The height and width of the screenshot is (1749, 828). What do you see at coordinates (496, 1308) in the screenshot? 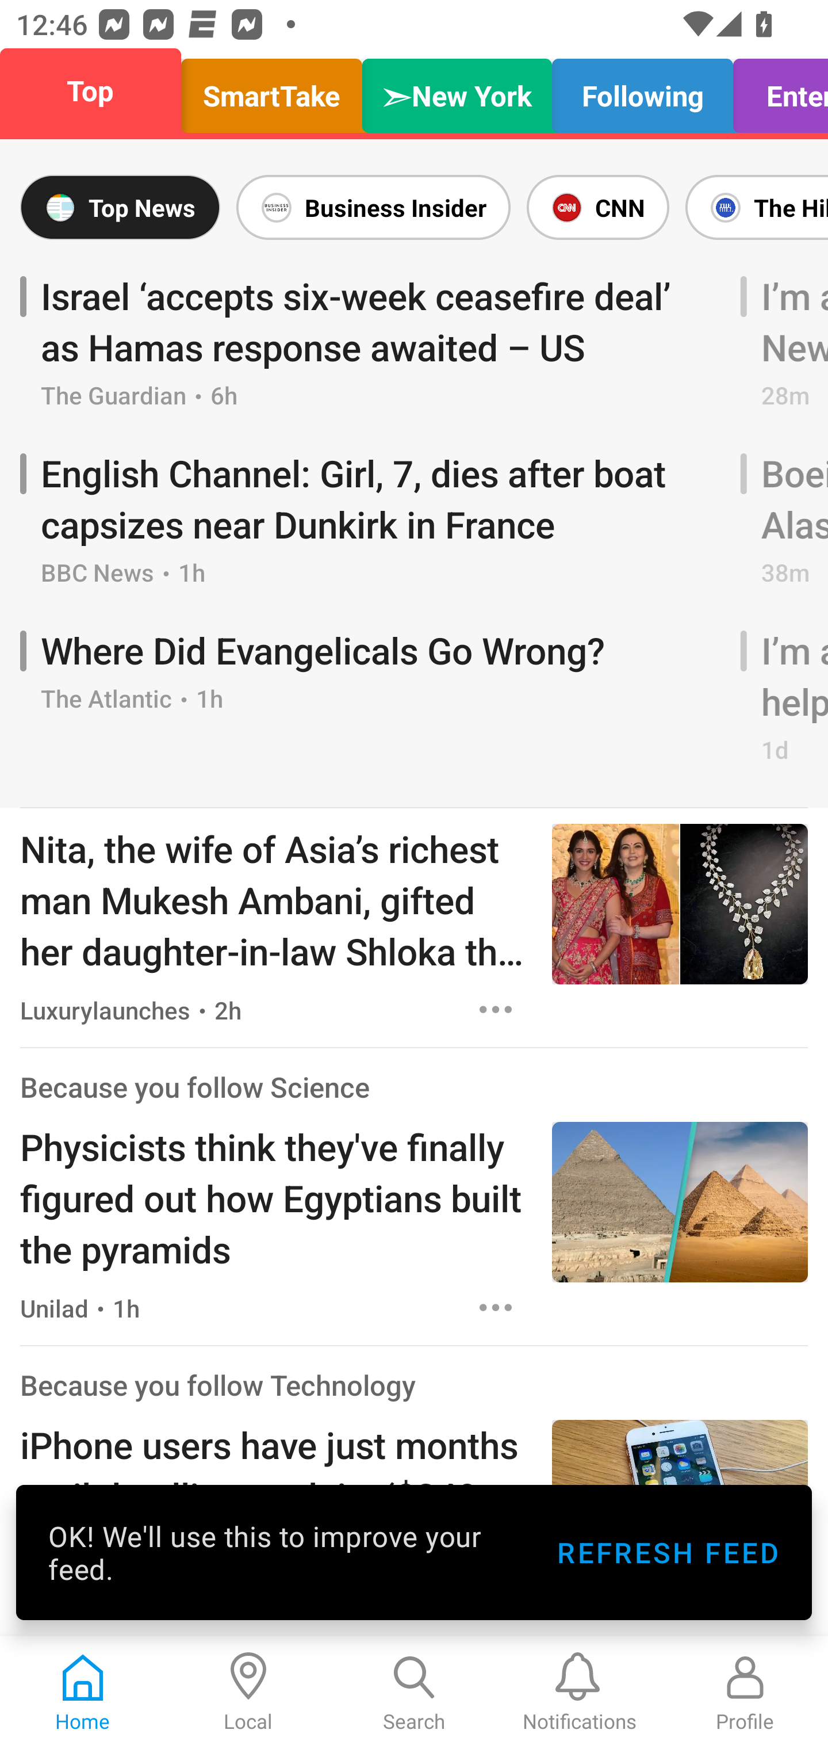
I see `Options` at bounding box center [496, 1308].